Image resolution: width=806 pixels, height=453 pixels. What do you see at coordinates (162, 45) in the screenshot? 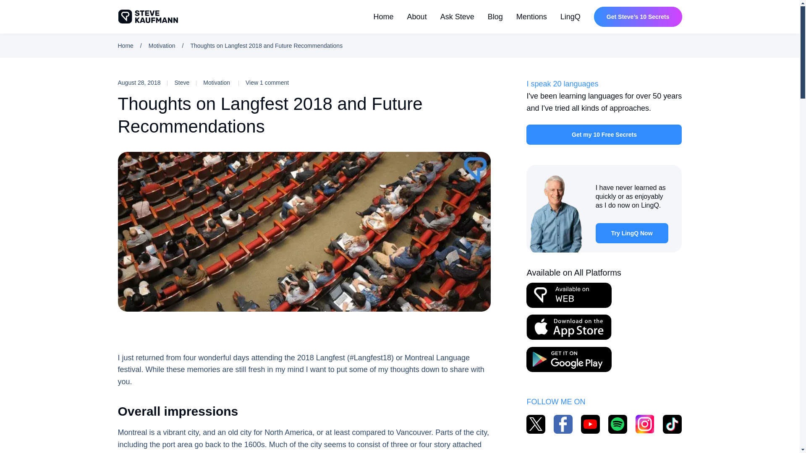
I see `Motivation` at bounding box center [162, 45].